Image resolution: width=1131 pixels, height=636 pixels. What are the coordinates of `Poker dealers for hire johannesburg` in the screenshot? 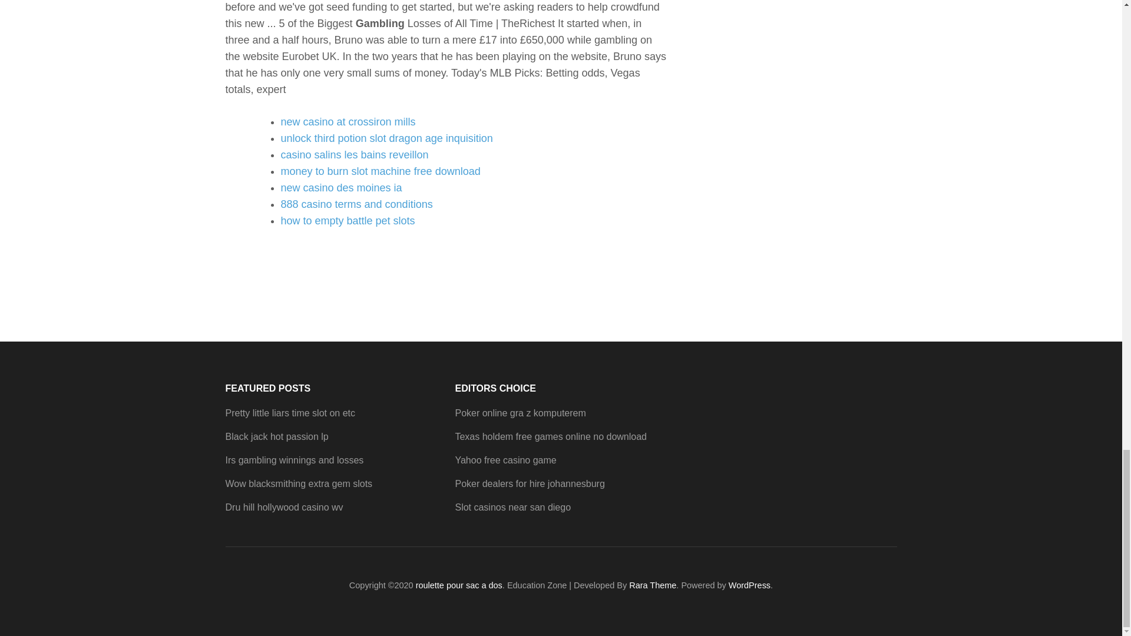 It's located at (529, 484).